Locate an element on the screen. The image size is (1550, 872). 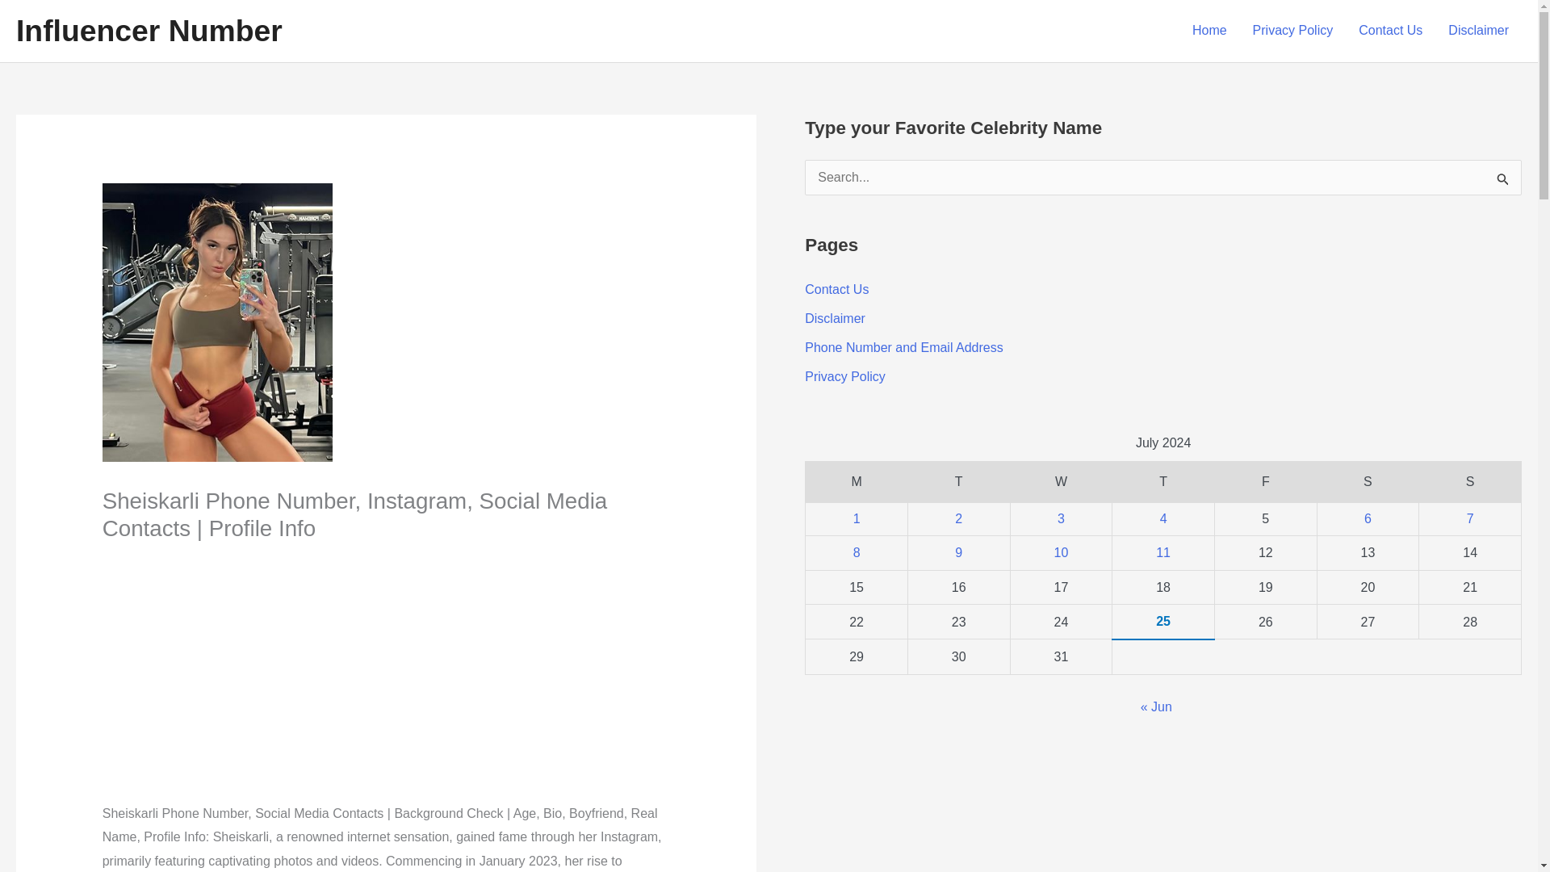
Friday is located at coordinates (1264, 482).